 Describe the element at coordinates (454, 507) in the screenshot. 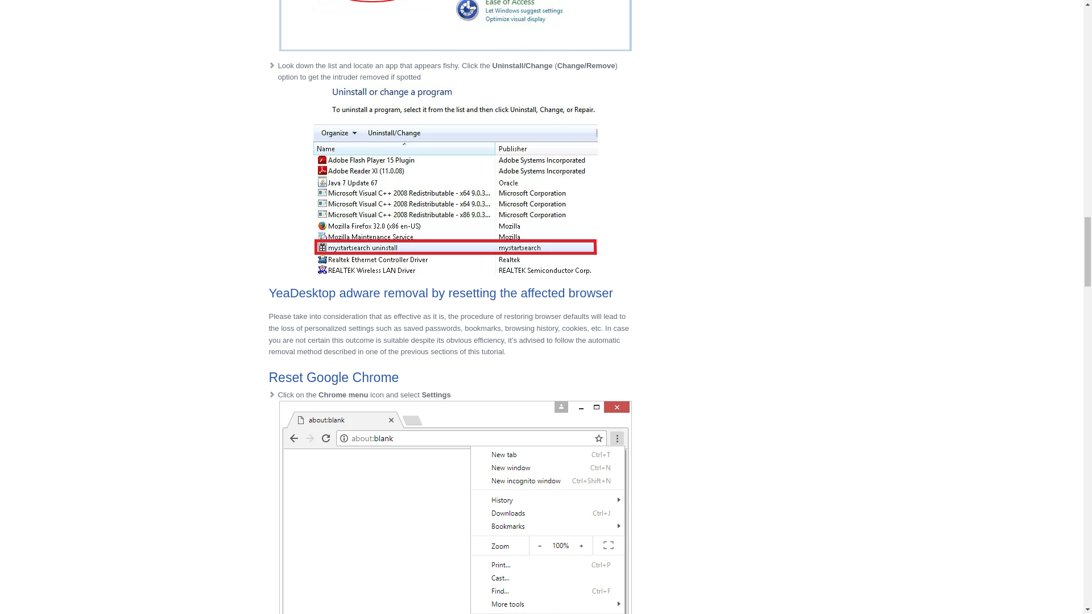

I see `Go to Chrome settings` at that location.